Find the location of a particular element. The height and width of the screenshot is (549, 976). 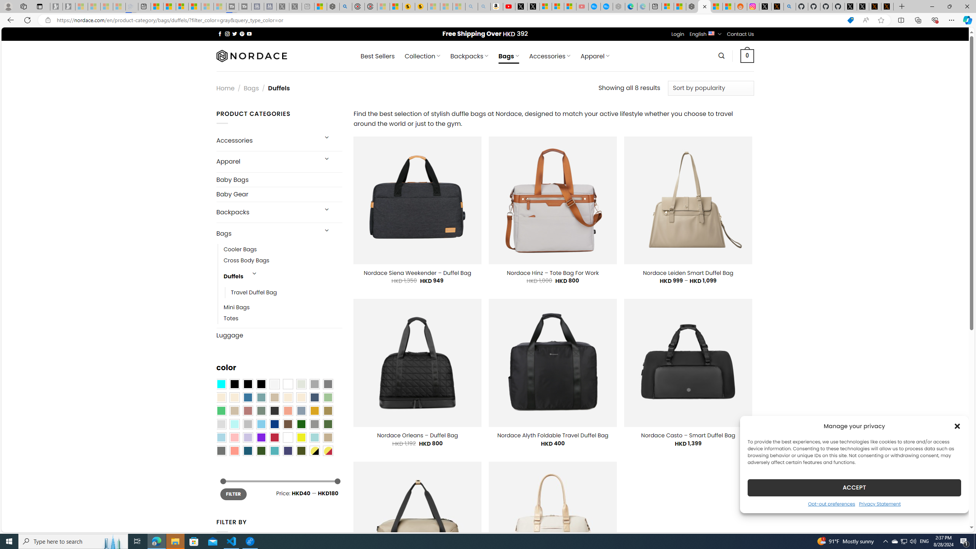

Dull Nickle is located at coordinates (221, 451).